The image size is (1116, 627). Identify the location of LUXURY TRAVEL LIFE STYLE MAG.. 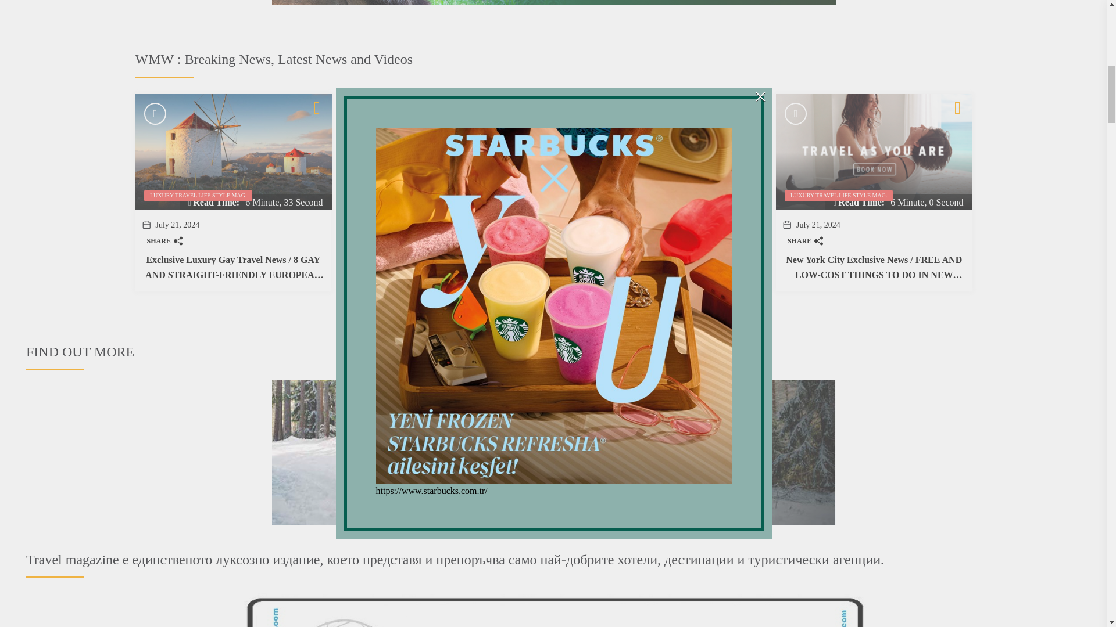
(198, 195).